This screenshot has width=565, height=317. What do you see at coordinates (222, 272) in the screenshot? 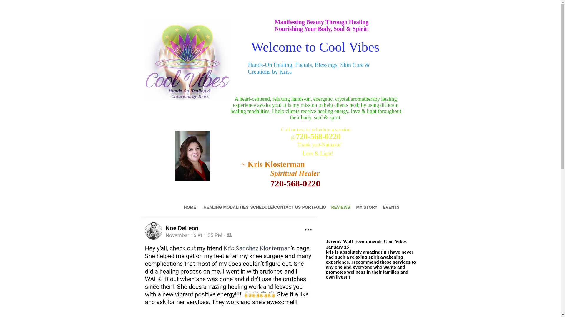
I see `Cool Vibes` at bounding box center [222, 272].